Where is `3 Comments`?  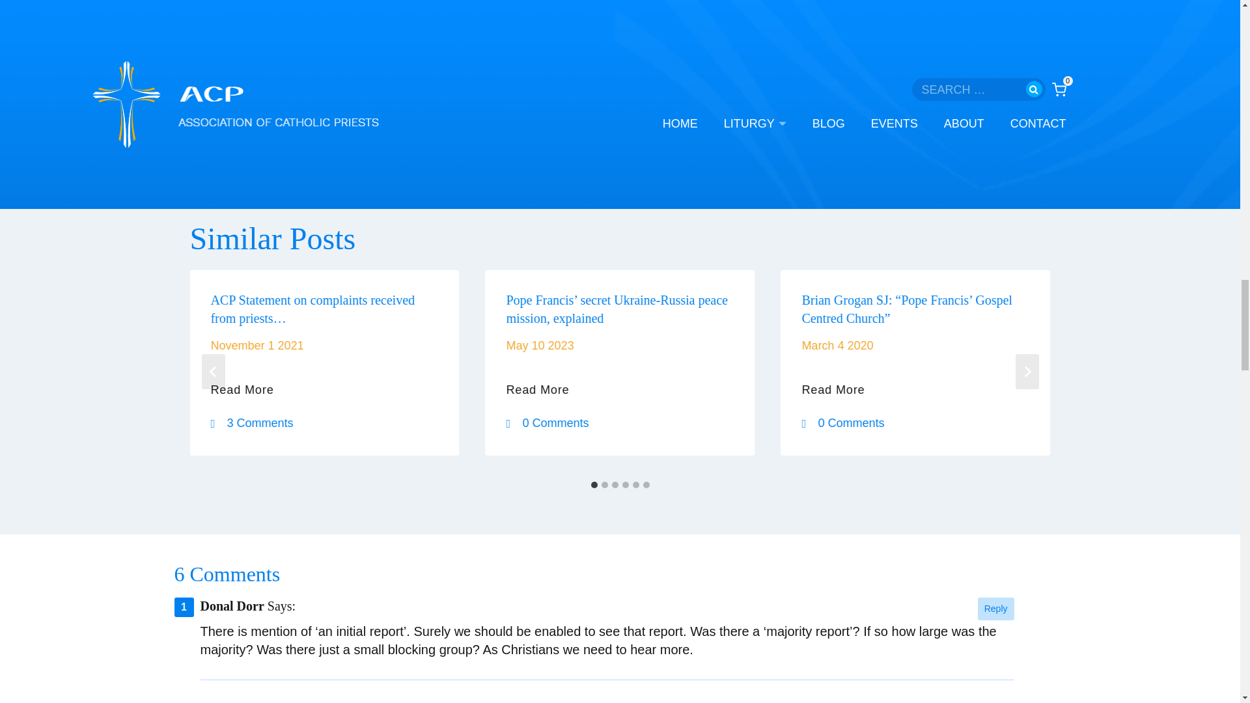
3 Comments is located at coordinates (255, 423).